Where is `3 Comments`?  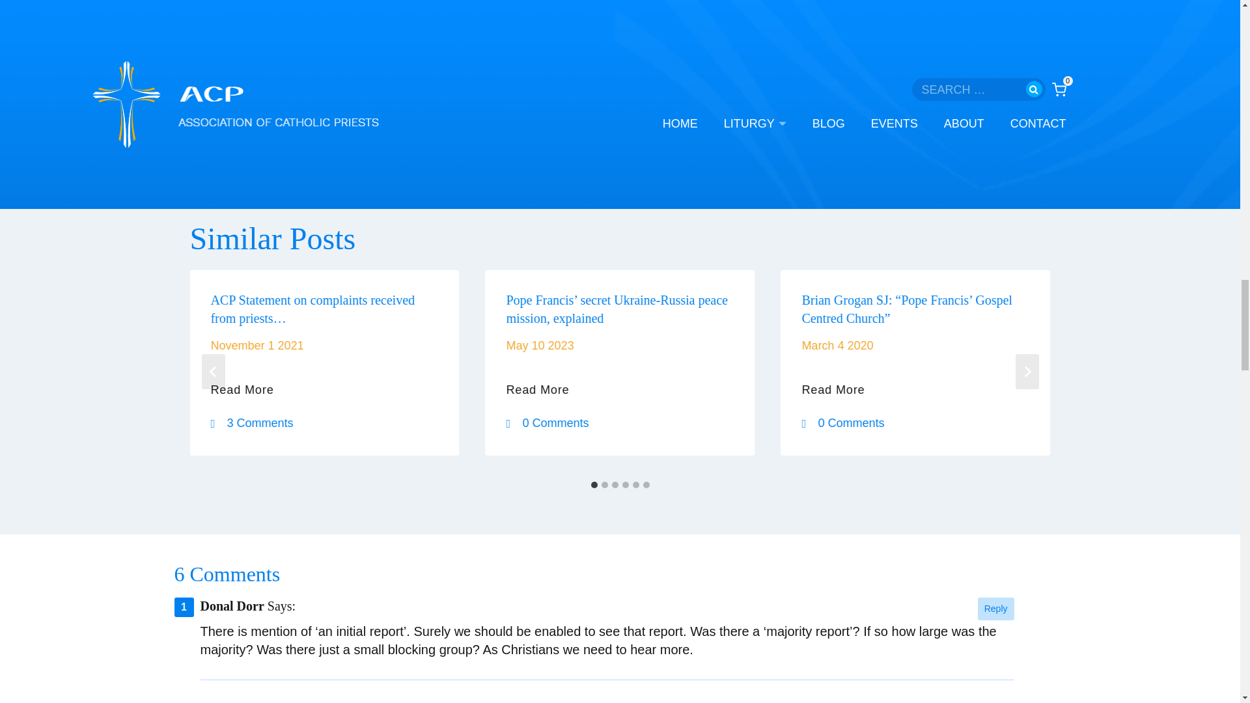
3 Comments is located at coordinates (255, 423).